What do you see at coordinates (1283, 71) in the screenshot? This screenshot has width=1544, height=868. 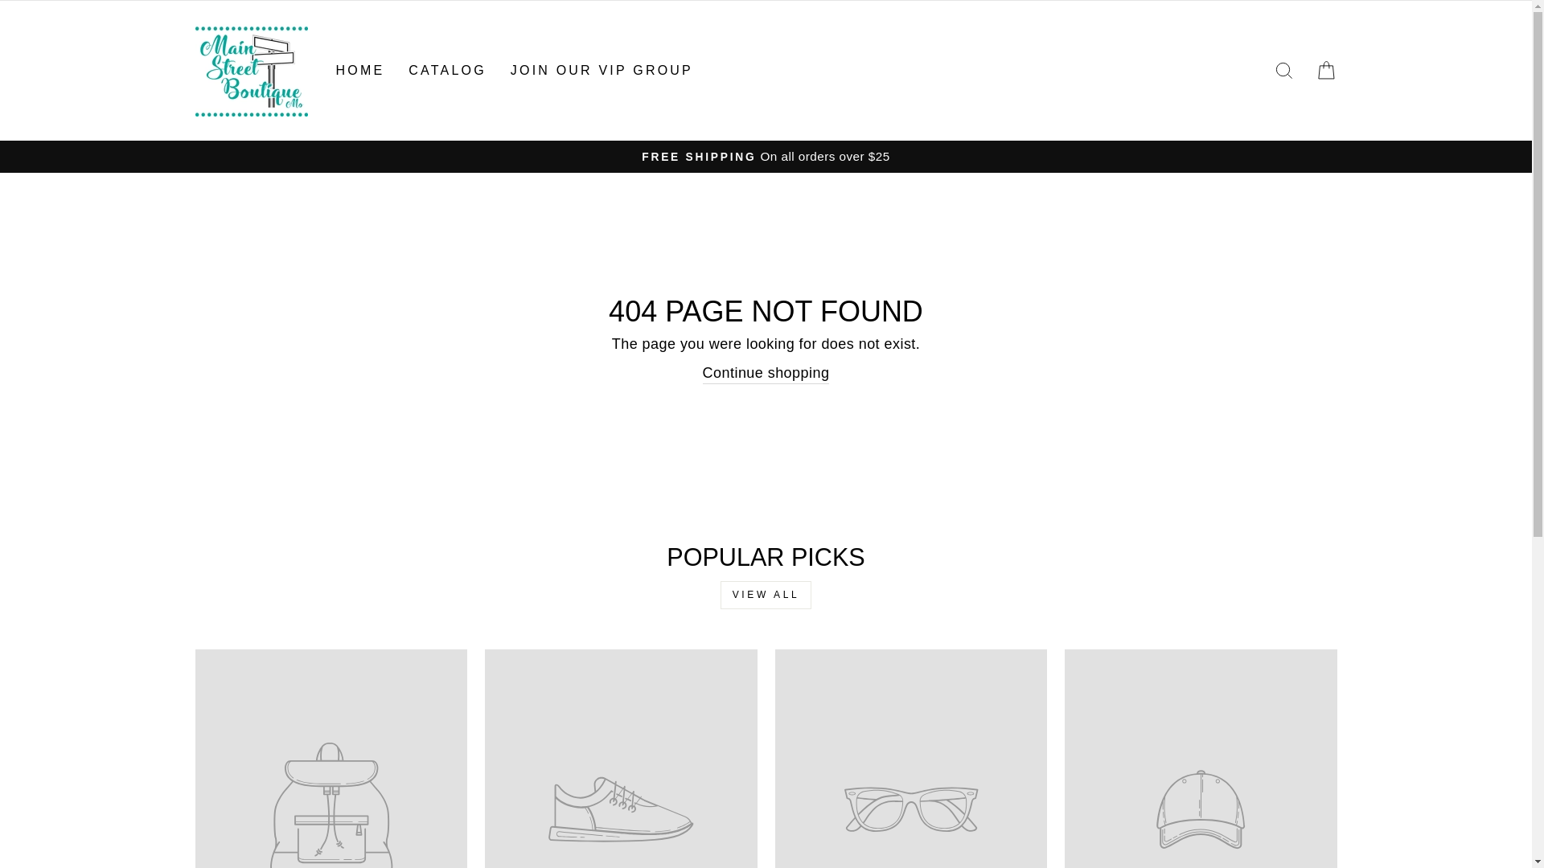 I see `ICON-SEARCH` at bounding box center [1283, 71].